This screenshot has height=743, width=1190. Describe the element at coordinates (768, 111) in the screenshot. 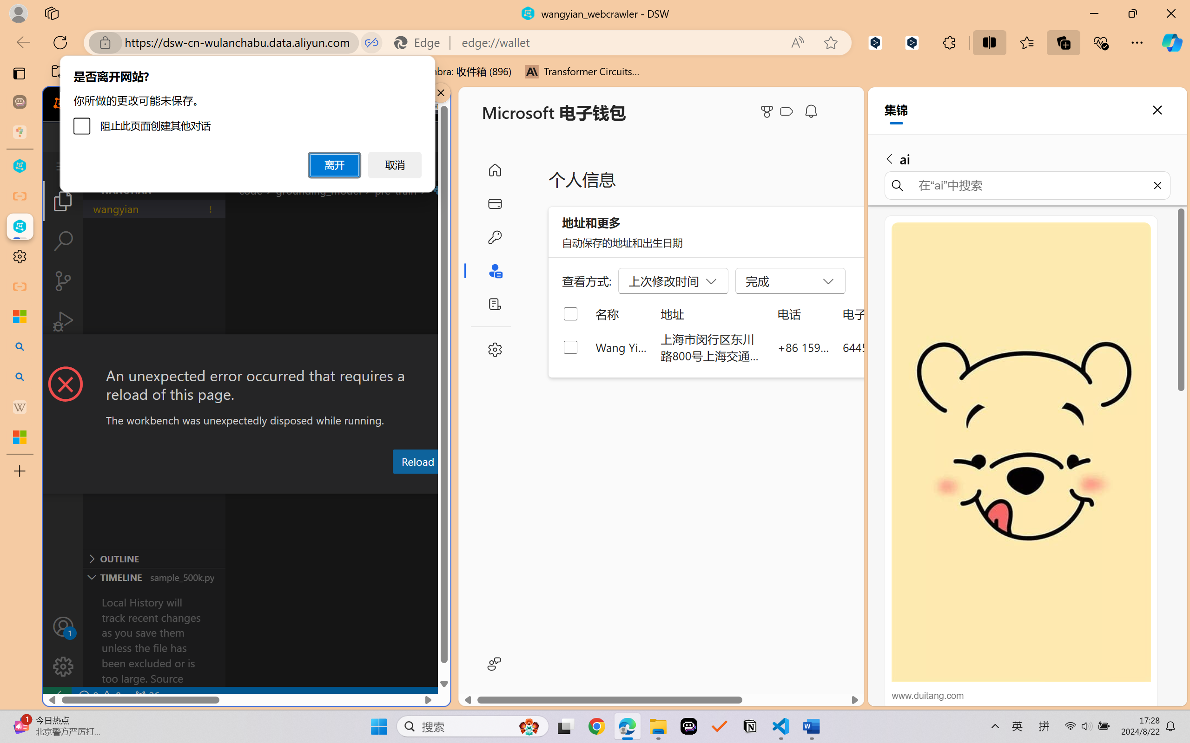

I see `Microsoft Rewards` at that location.